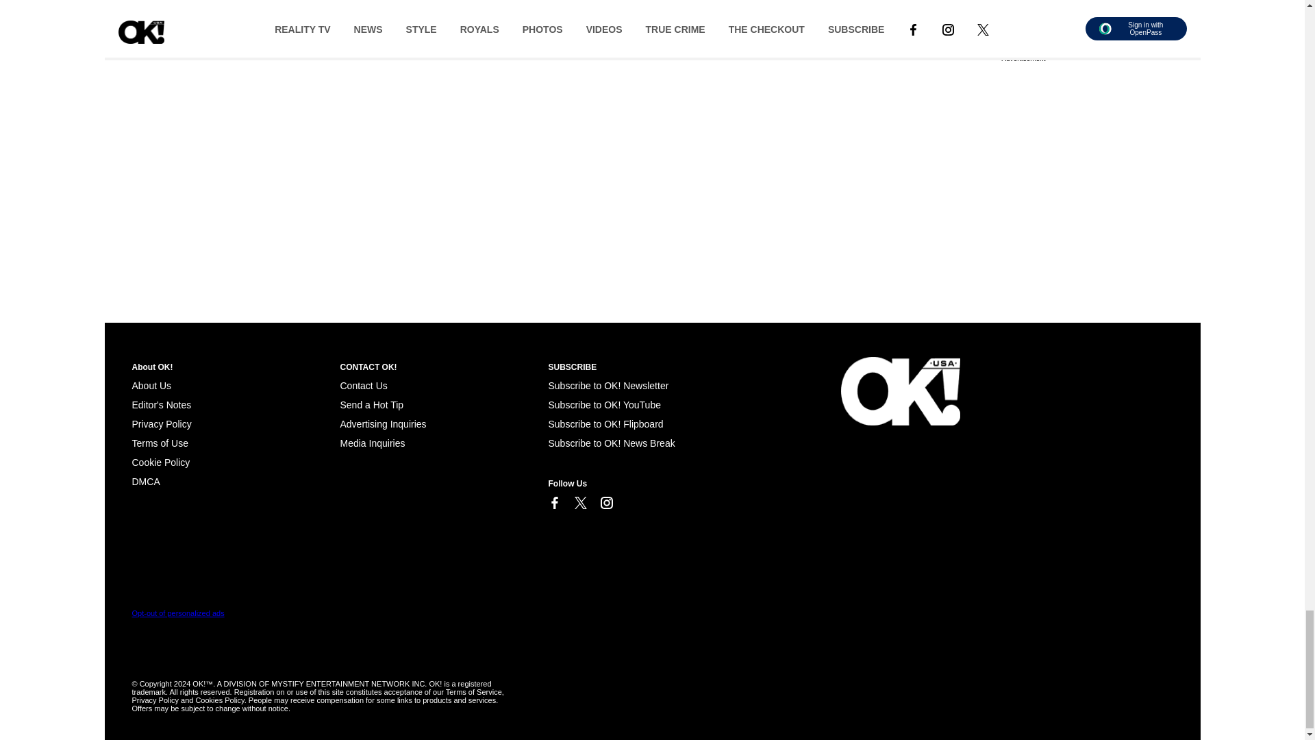 This screenshot has width=1315, height=740. What do you see at coordinates (160, 462) in the screenshot?
I see `Cookie Policy` at bounding box center [160, 462].